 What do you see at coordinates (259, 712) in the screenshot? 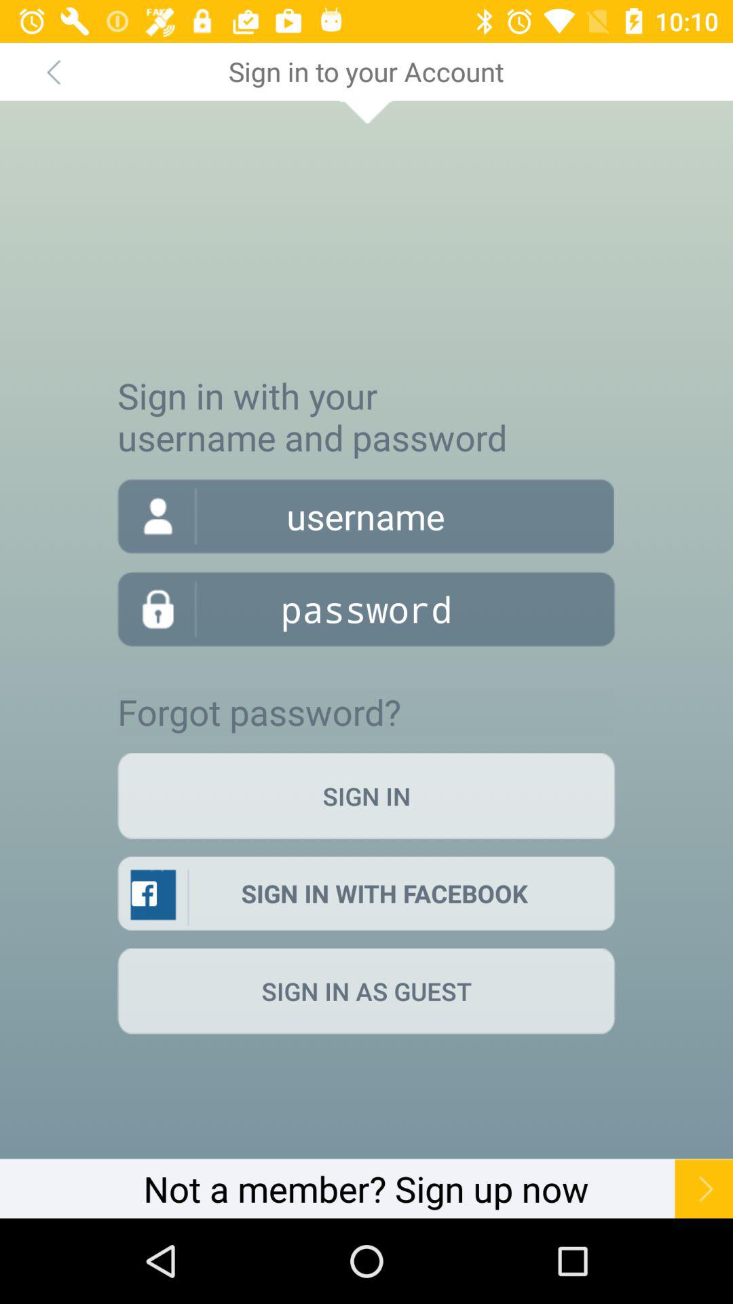
I see `flip until the forgot password?` at bounding box center [259, 712].